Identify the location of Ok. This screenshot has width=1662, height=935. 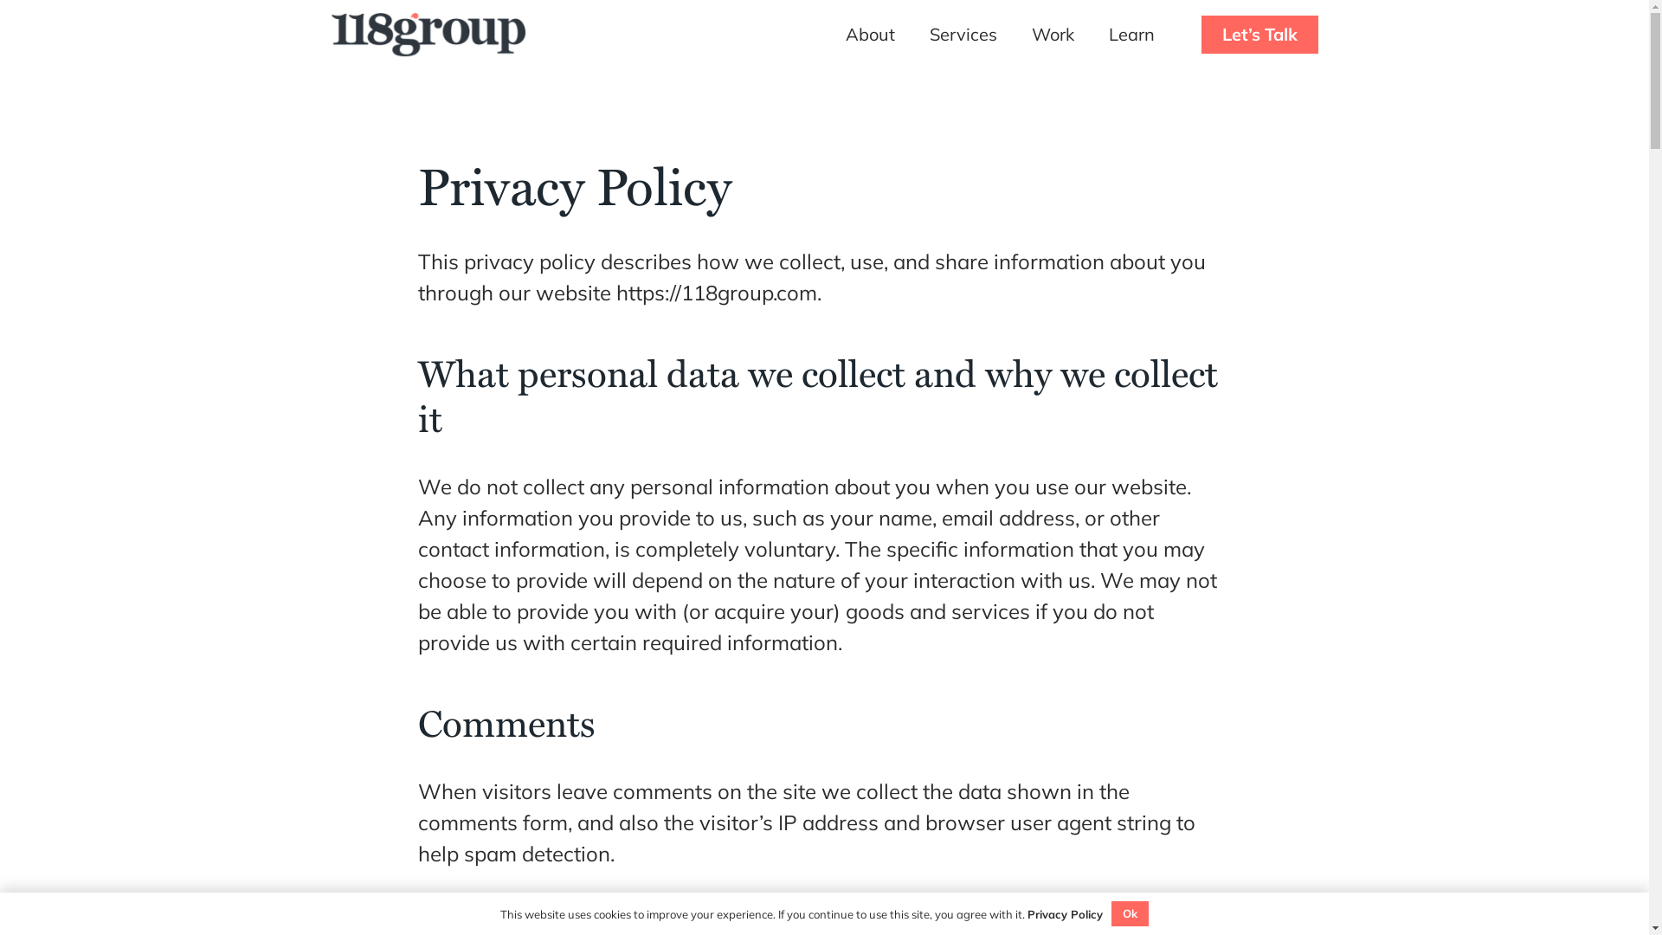
(1131, 914).